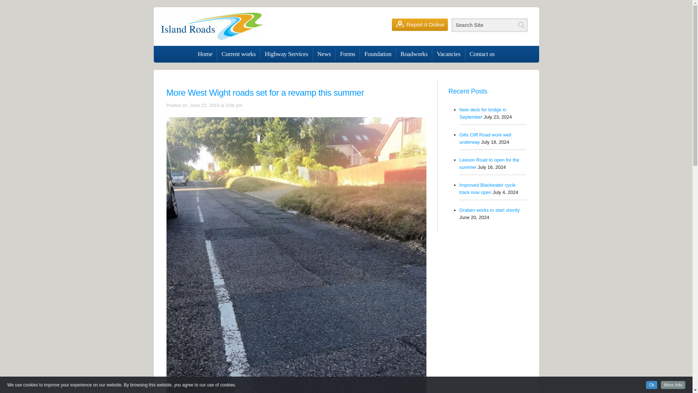  I want to click on Foundation, so click(378, 54).